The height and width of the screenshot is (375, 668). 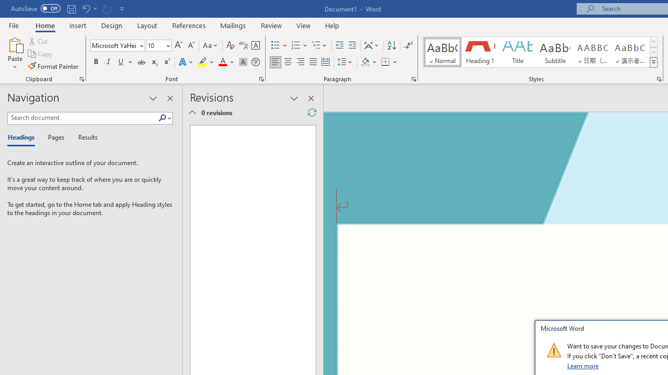 What do you see at coordinates (78, 25) in the screenshot?
I see `Insert` at bounding box center [78, 25].